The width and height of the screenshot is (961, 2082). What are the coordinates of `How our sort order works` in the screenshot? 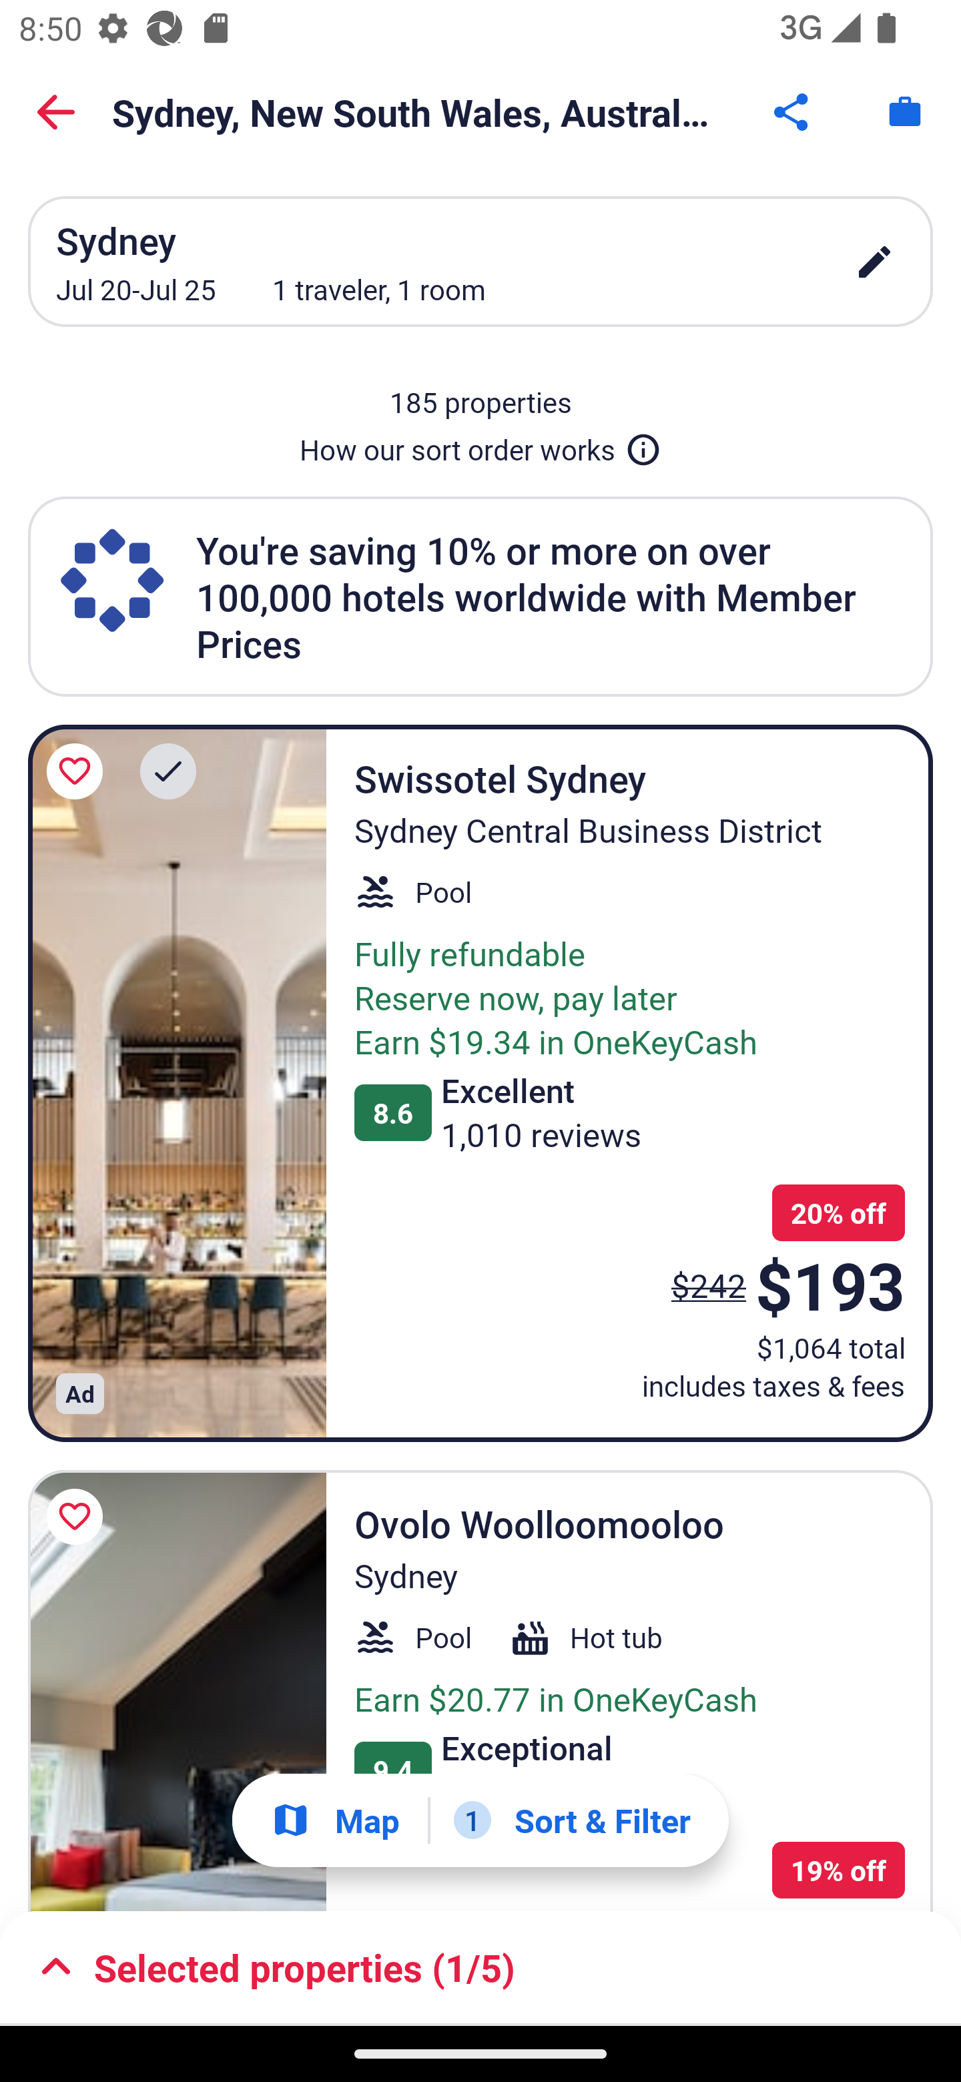 It's located at (480, 444).